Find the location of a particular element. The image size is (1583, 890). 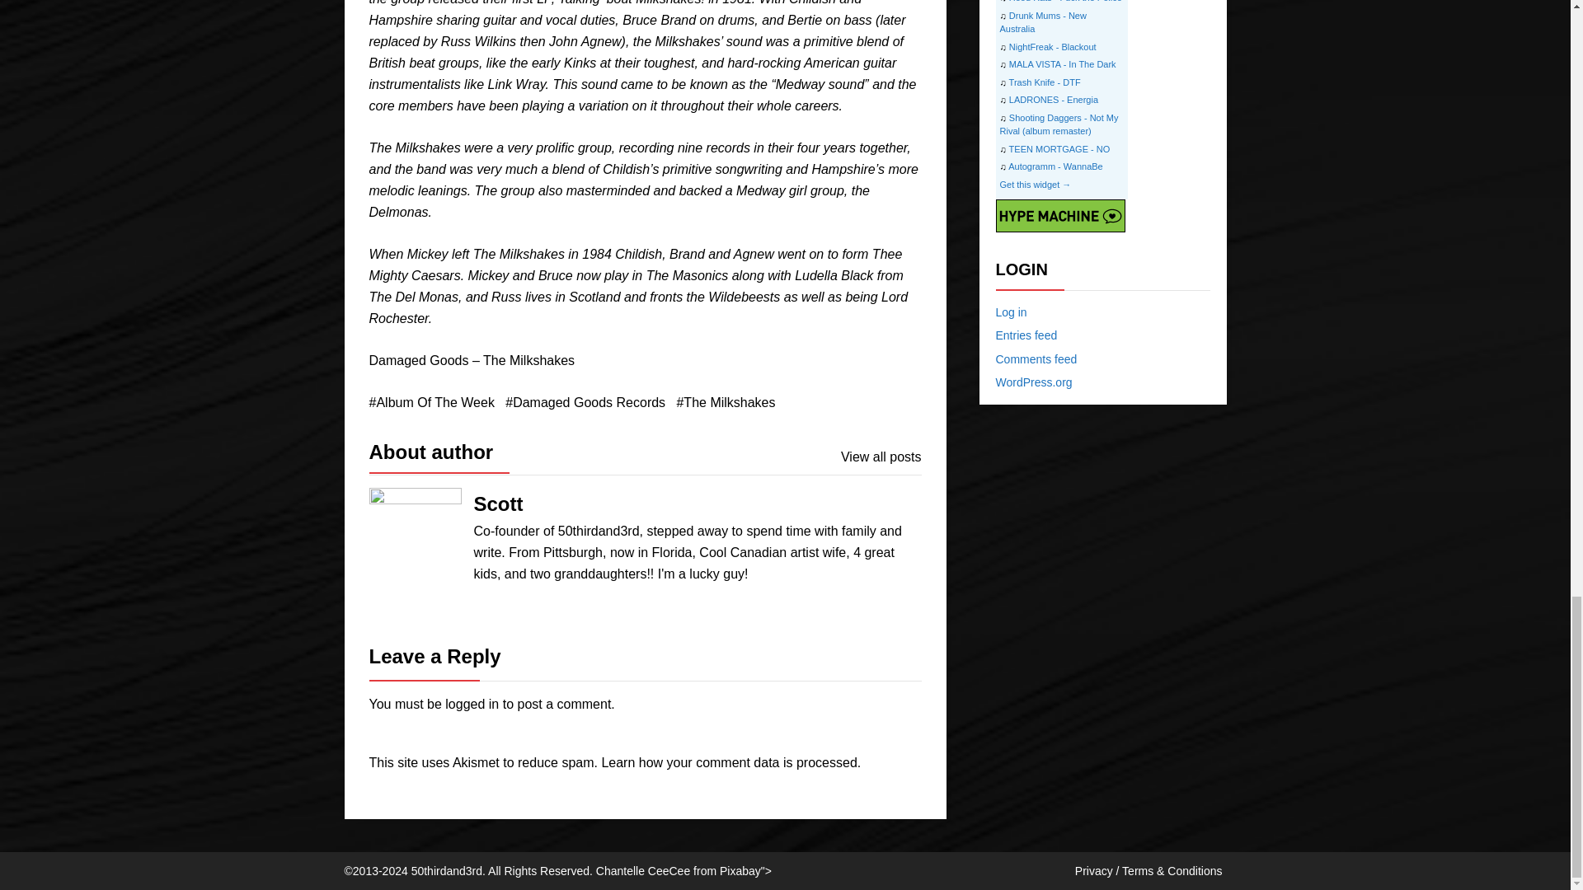

Drunk Mums - New Australia is located at coordinates (1042, 21).